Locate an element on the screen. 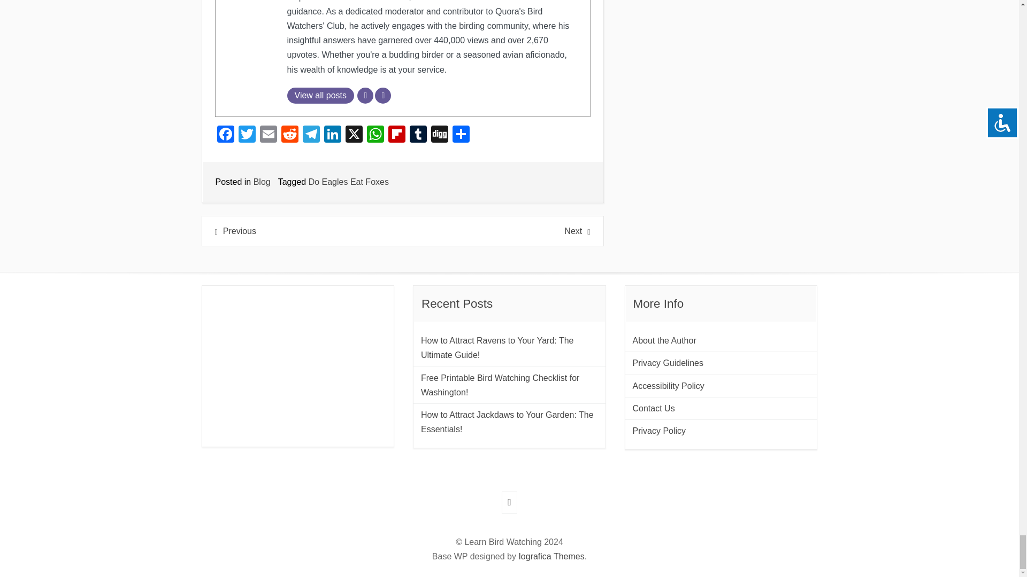  Flipboard is located at coordinates (397, 136).